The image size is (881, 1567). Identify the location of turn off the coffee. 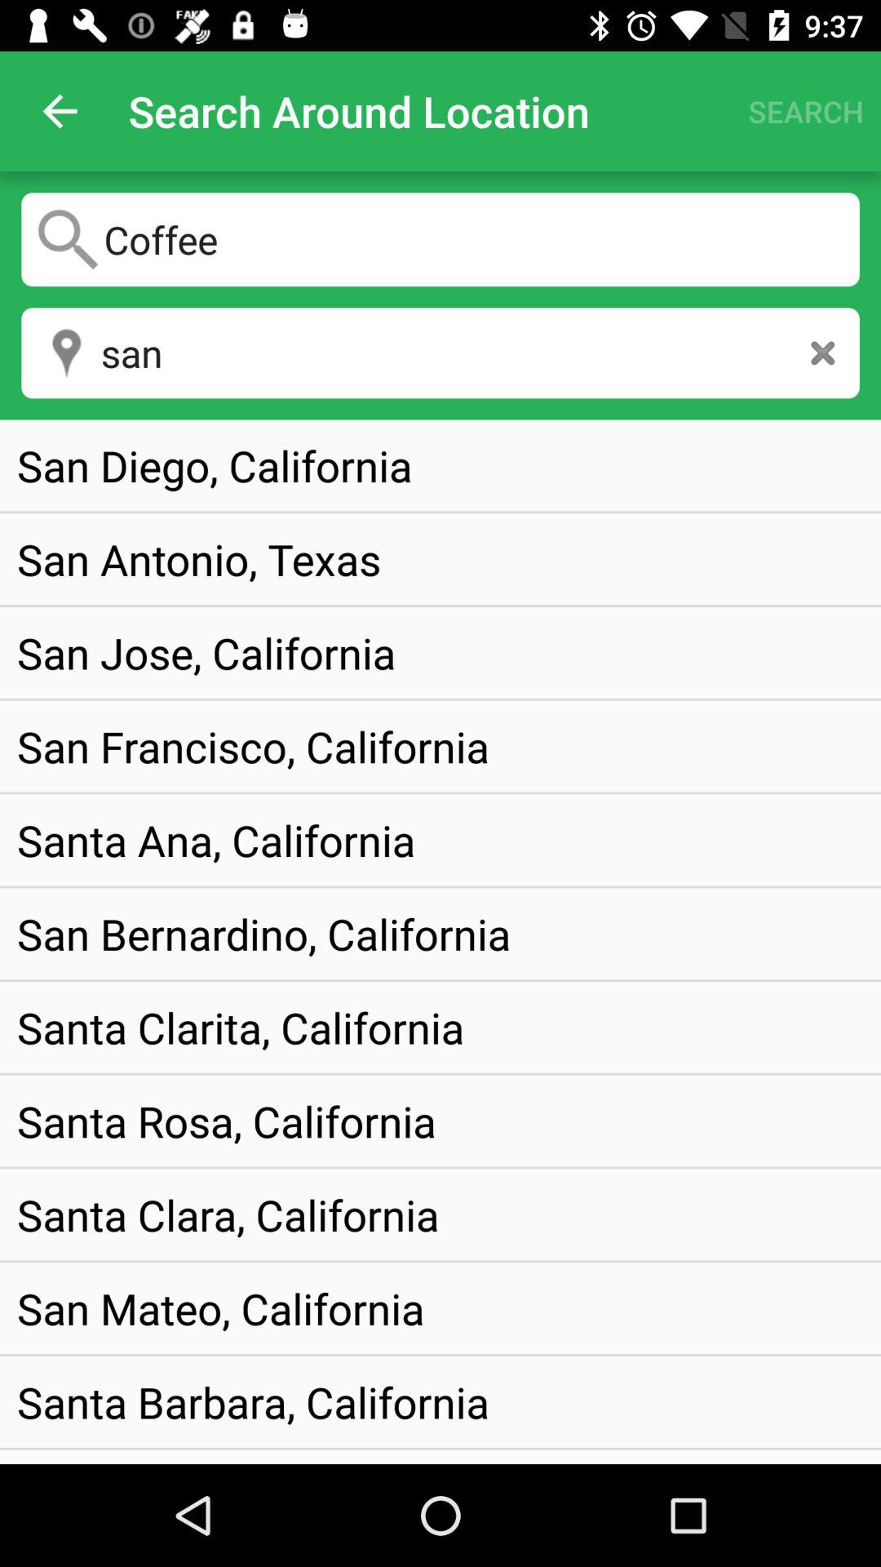
(440, 239).